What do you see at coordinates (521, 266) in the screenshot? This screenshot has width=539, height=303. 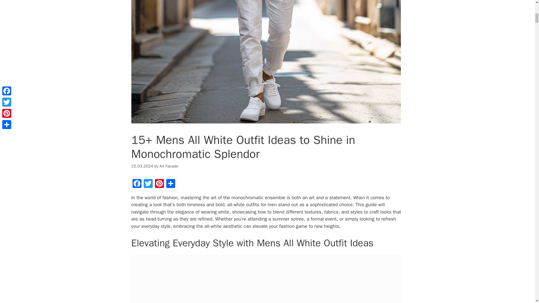 I see `Scroll back to top` at bounding box center [521, 266].